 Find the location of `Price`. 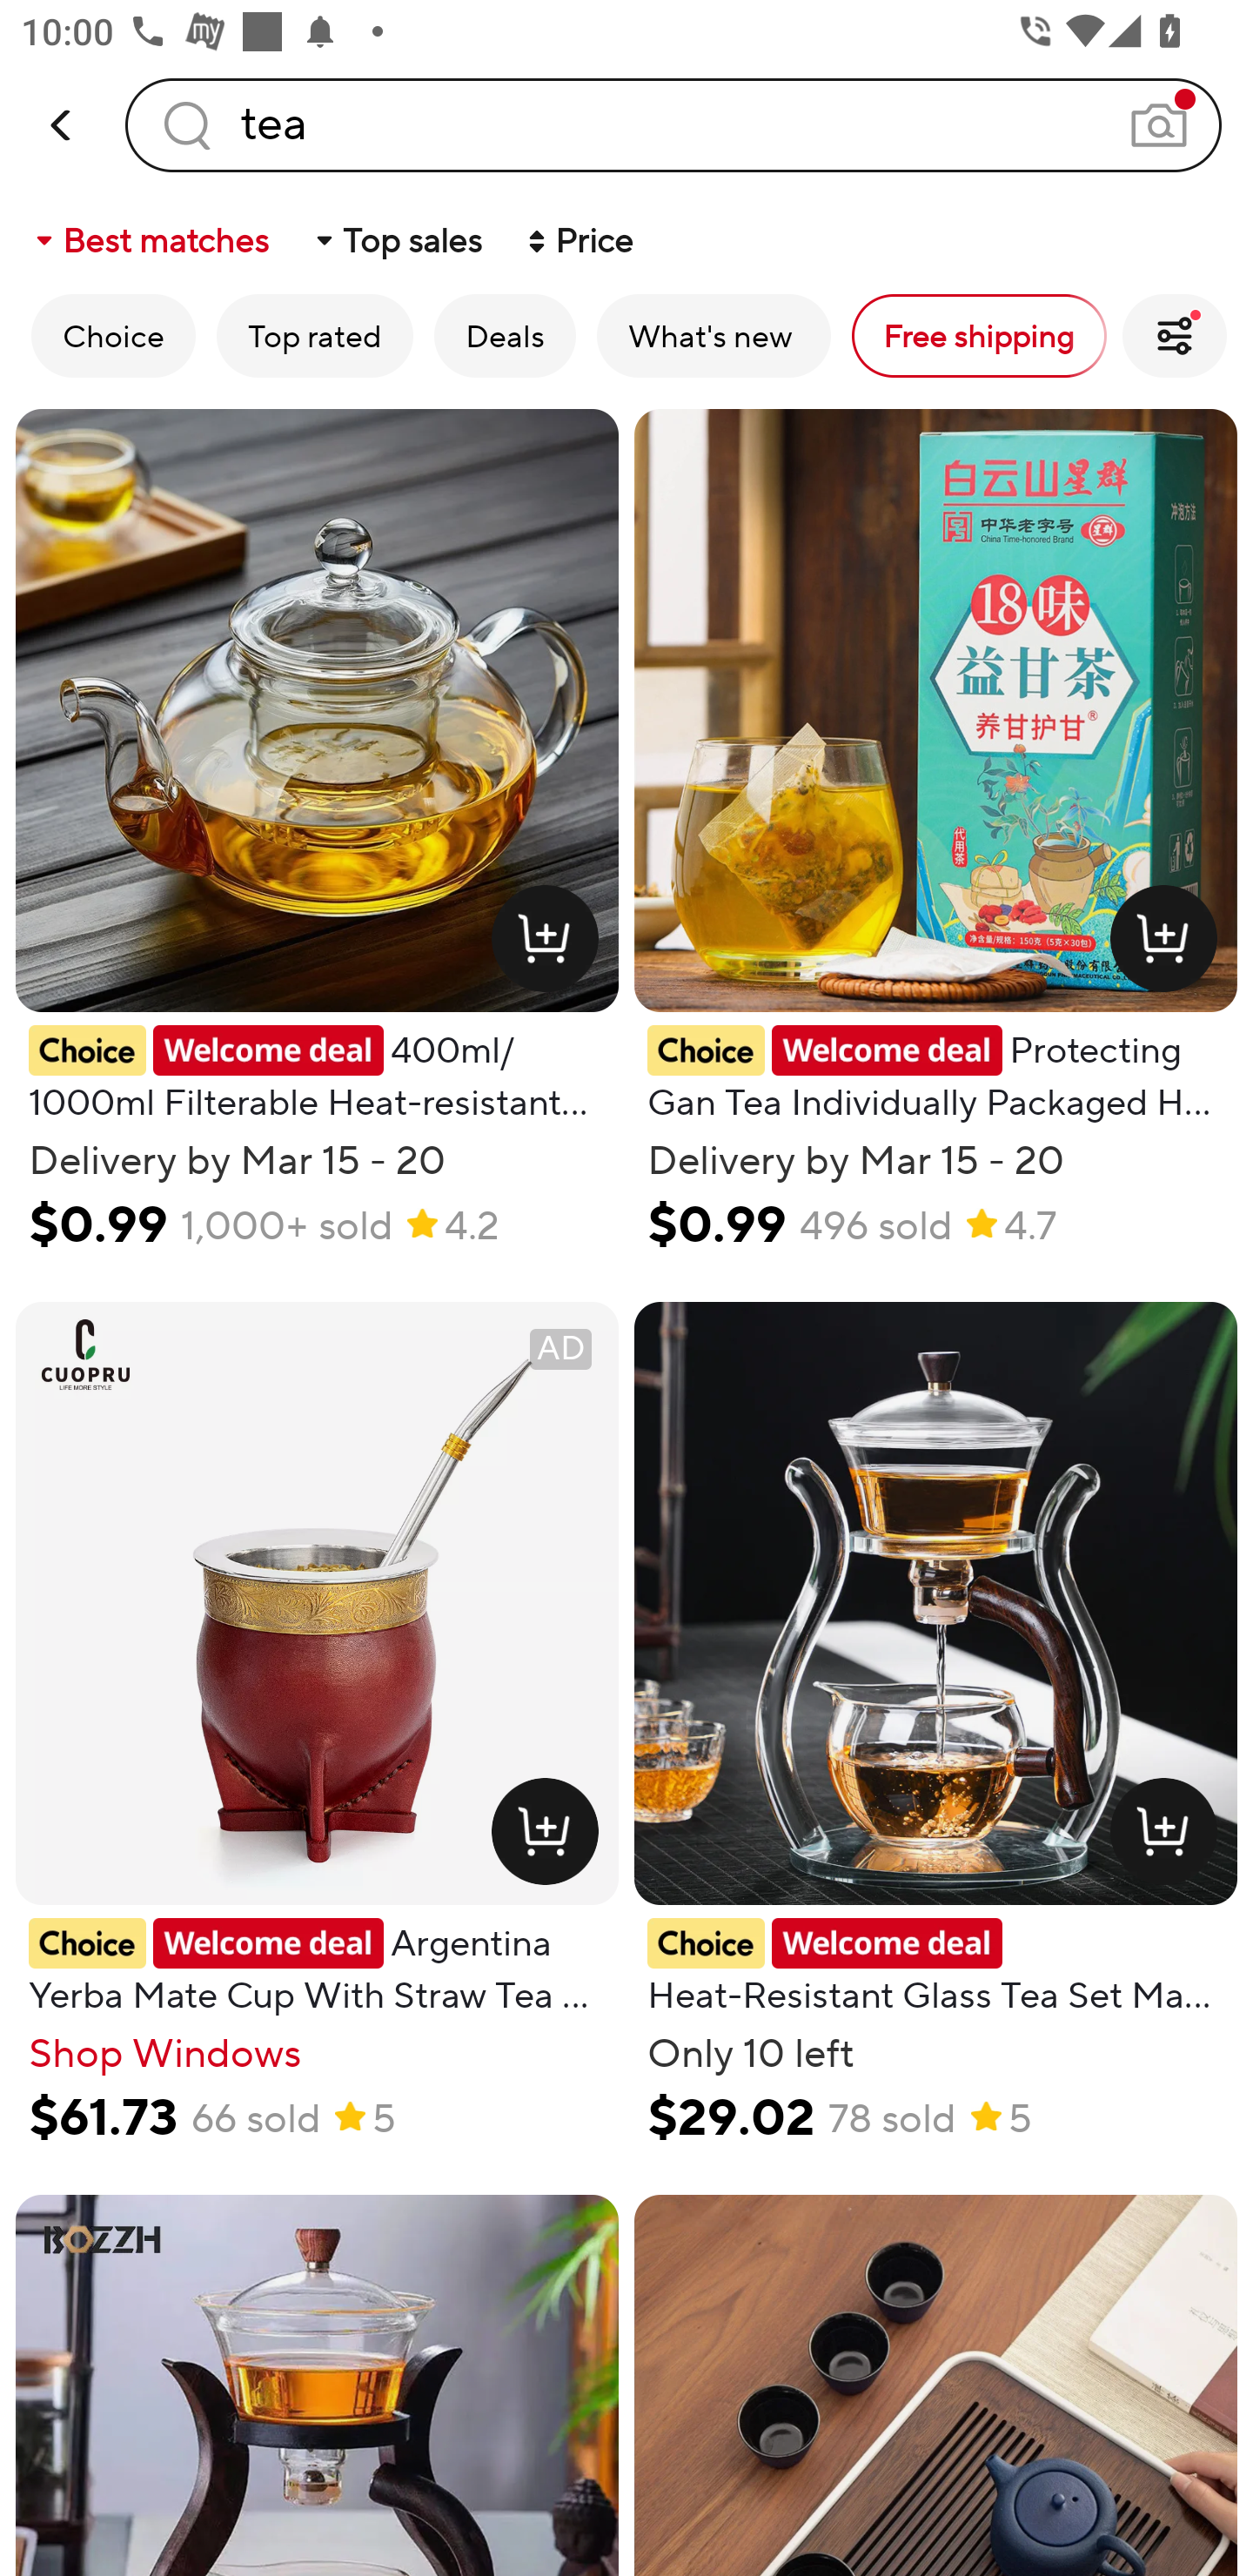

Price is located at coordinates (578, 240).